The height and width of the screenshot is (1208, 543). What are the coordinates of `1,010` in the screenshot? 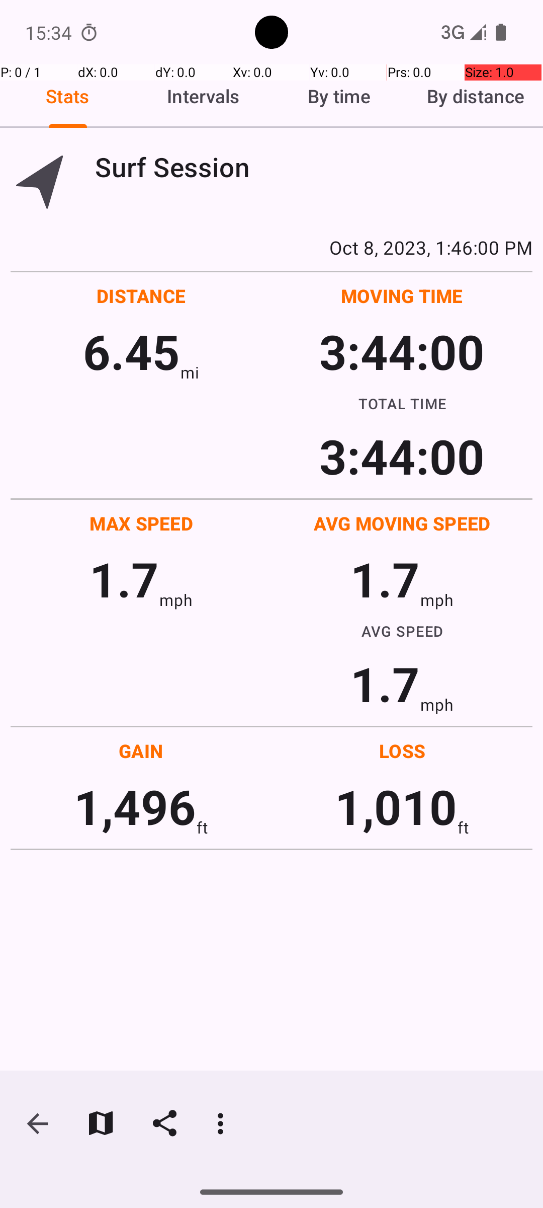 It's located at (396, 806).